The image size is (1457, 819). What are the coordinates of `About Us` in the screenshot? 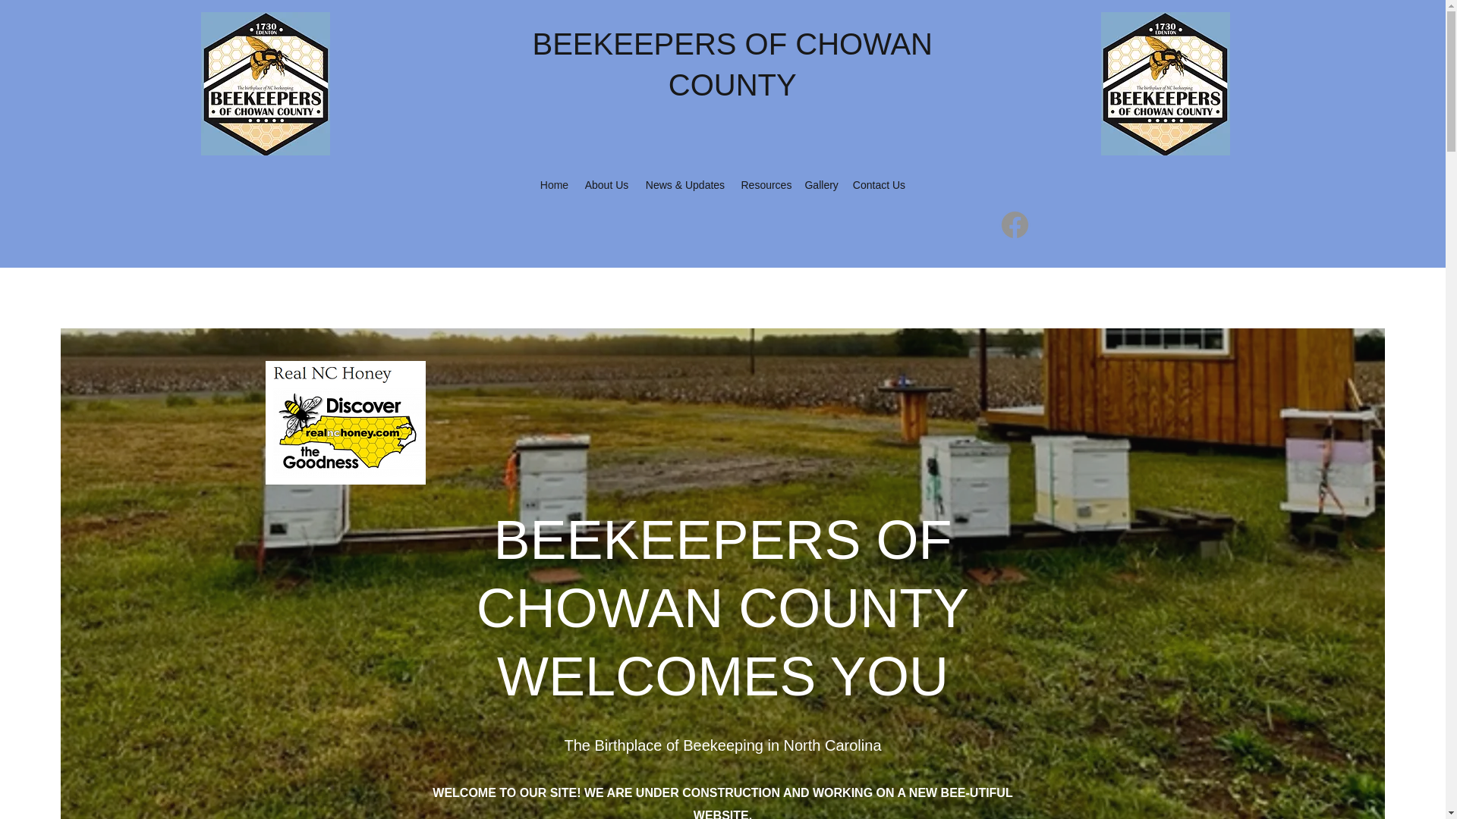 It's located at (606, 185).